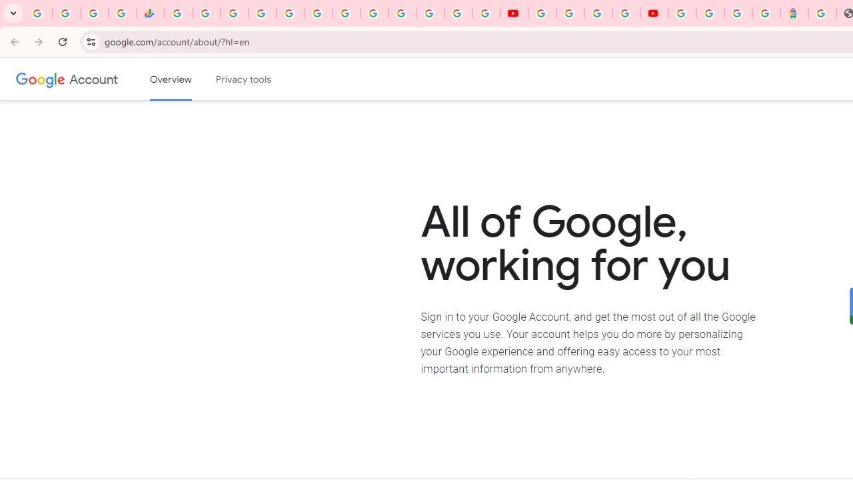 The image size is (853, 480). Describe the element at coordinates (171, 79) in the screenshot. I see `Google Account overview` at that location.